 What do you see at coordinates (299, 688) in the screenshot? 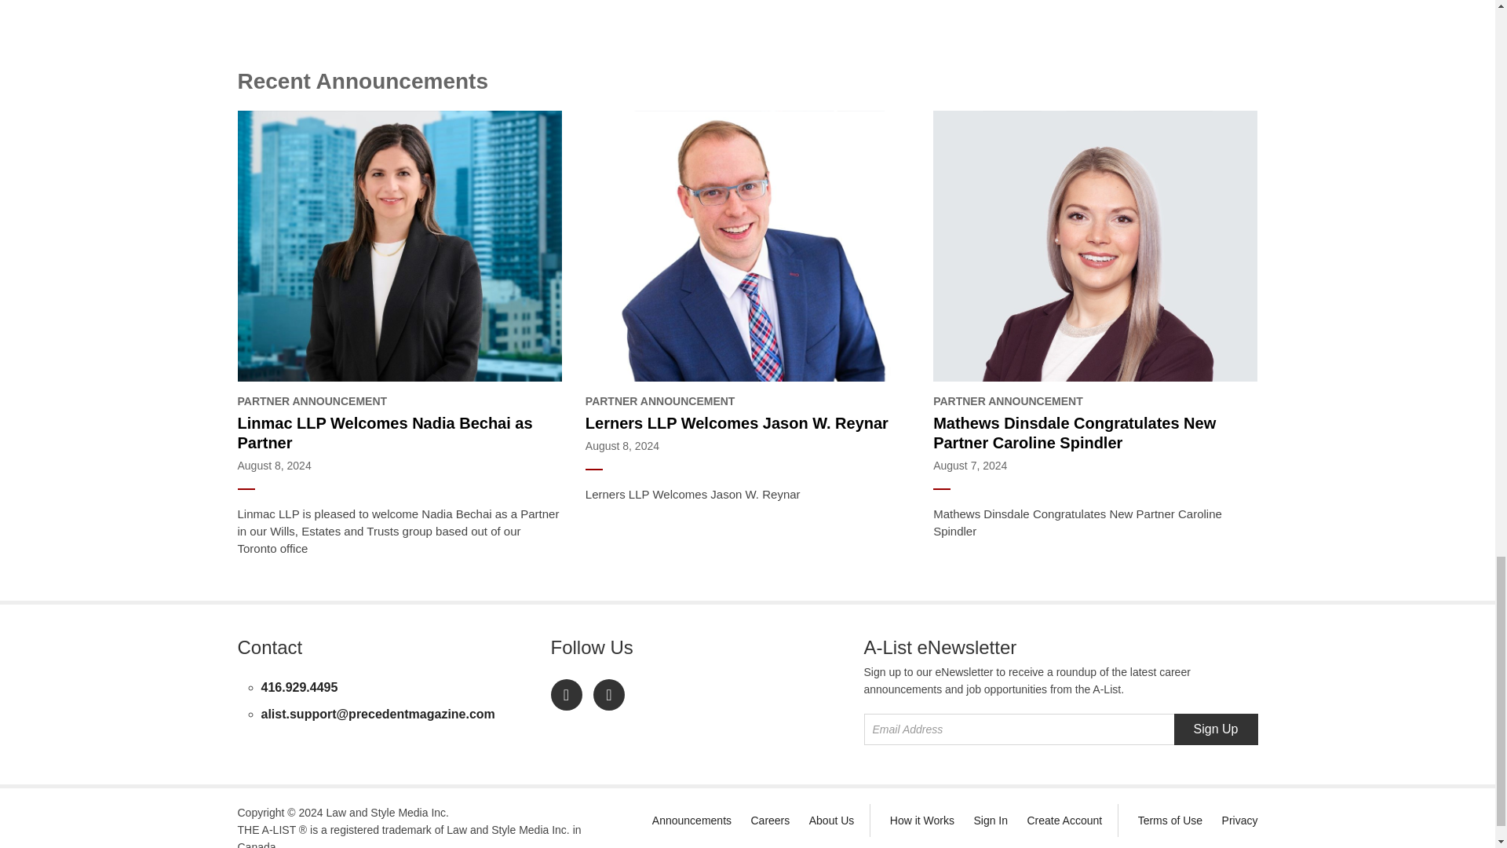
I see `416.929.4495` at bounding box center [299, 688].